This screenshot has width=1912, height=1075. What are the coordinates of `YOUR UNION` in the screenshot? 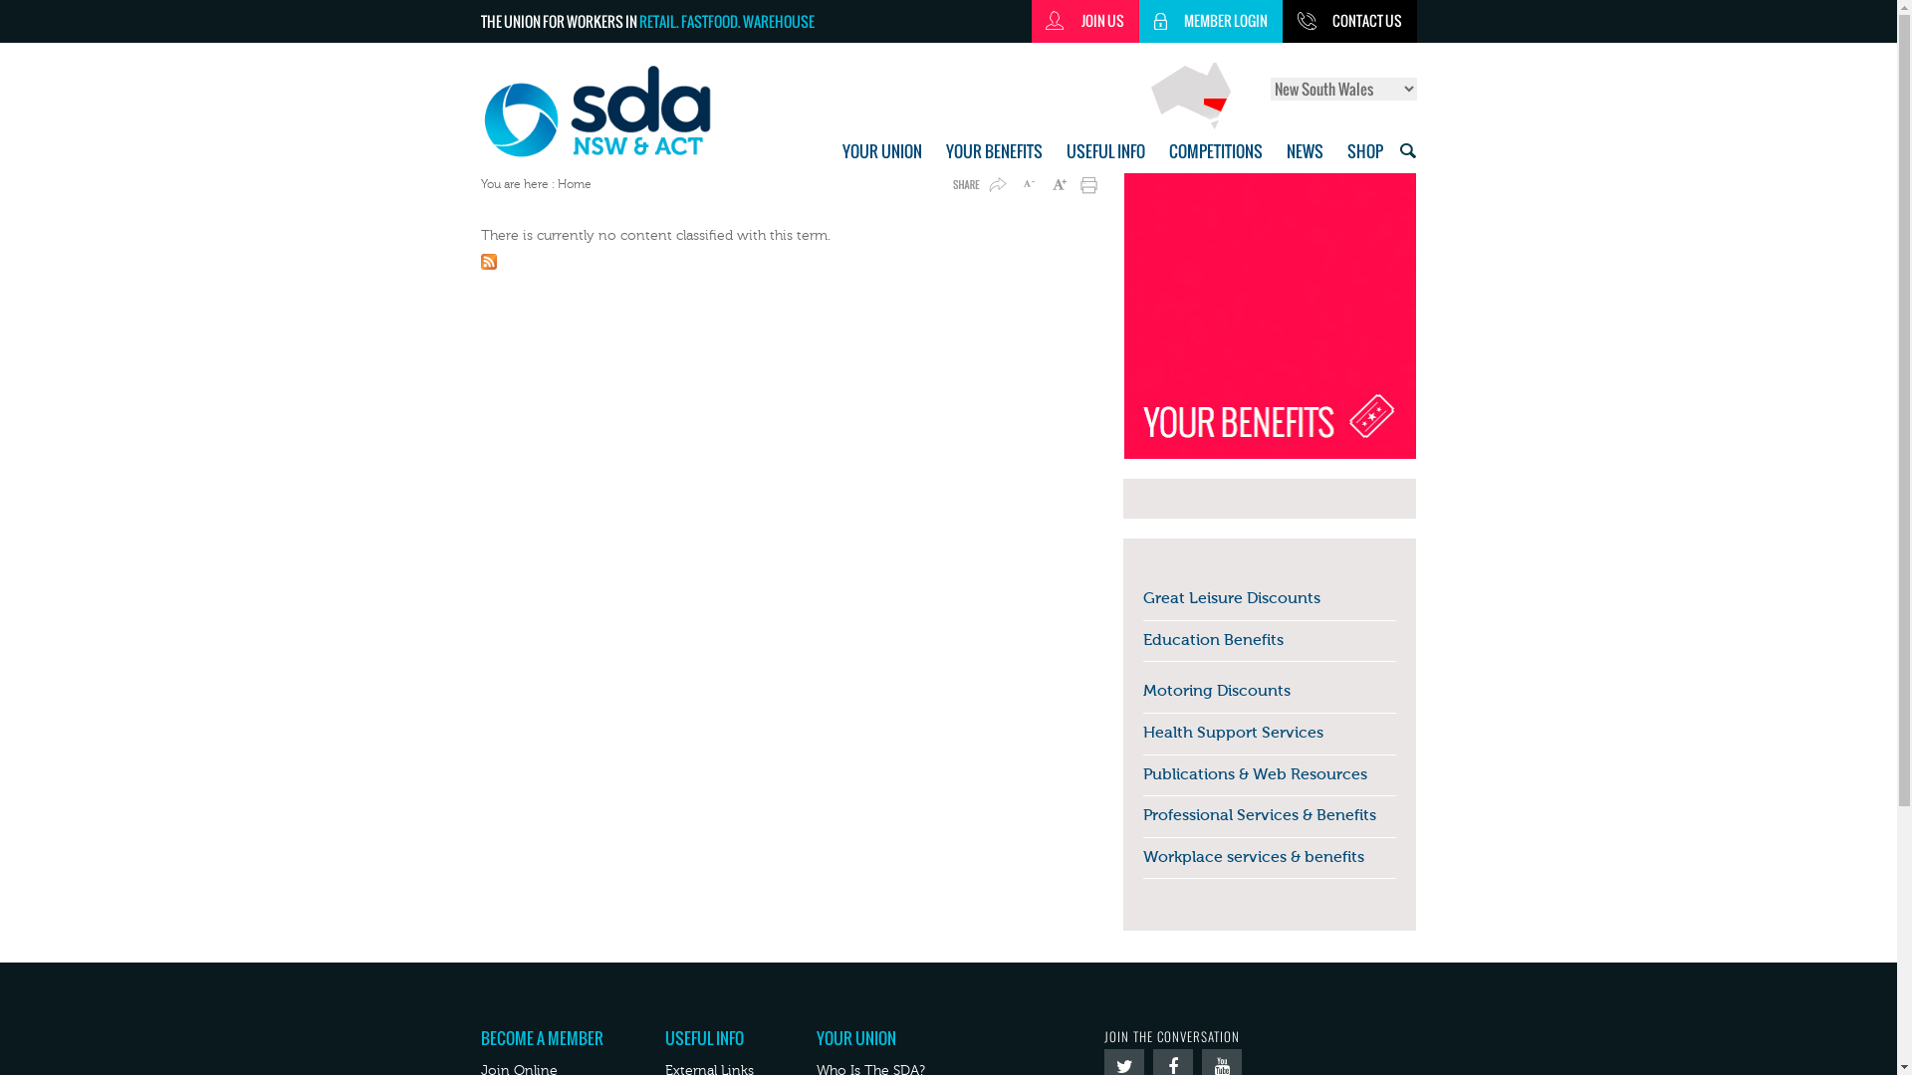 It's located at (856, 1038).